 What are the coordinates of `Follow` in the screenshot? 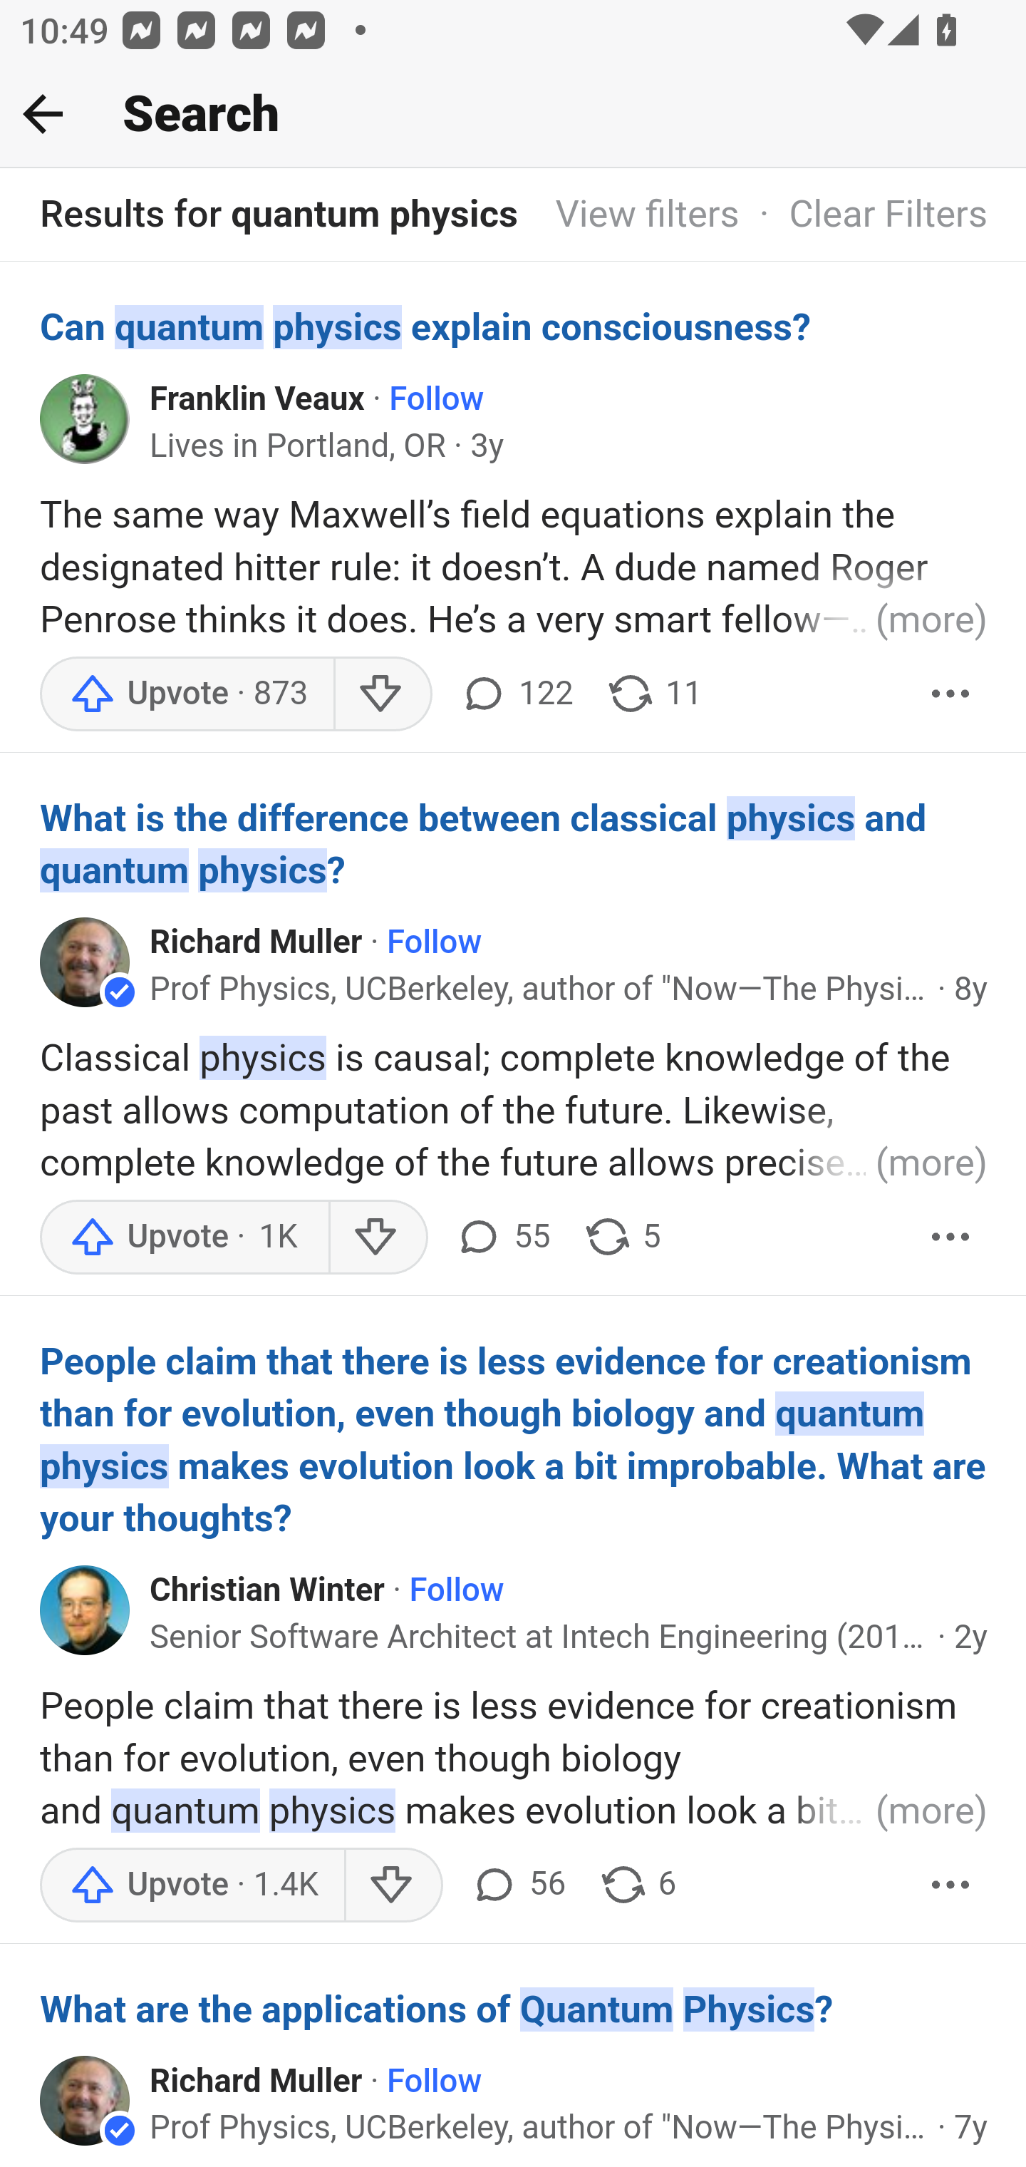 It's located at (457, 1590).